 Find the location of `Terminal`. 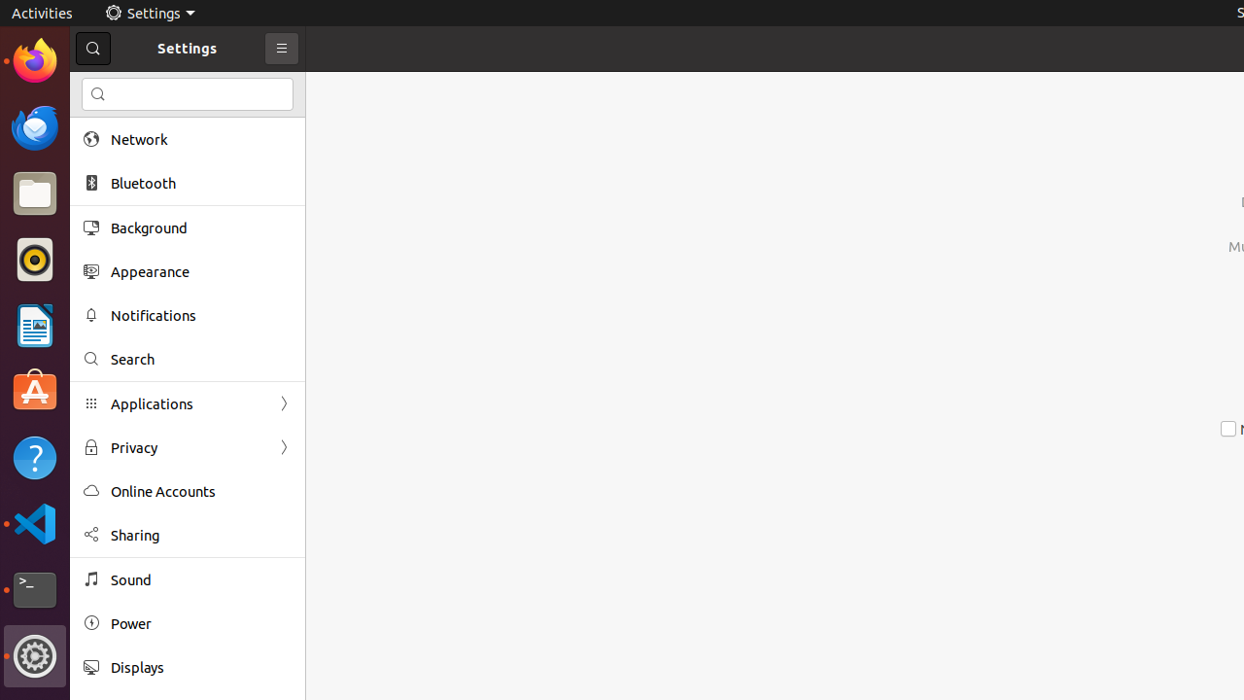

Terminal is located at coordinates (35, 590).